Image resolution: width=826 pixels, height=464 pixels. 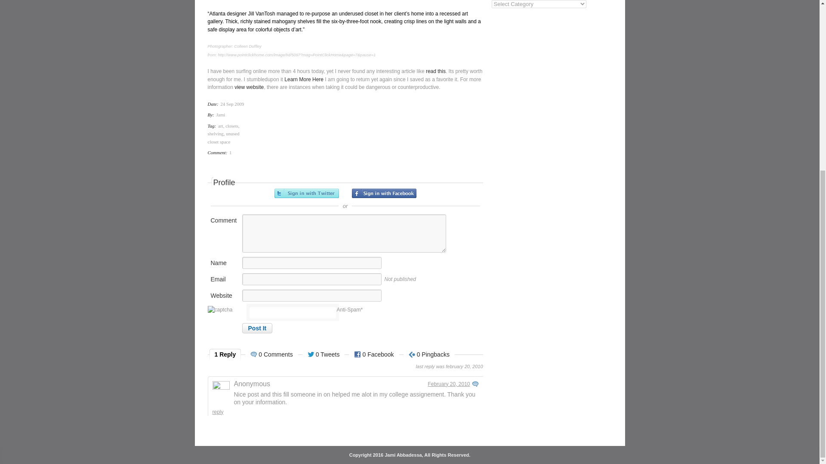 What do you see at coordinates (449, 383) in the screenshot?
I see `February 20, 2010` at bounding box center [449, 383].